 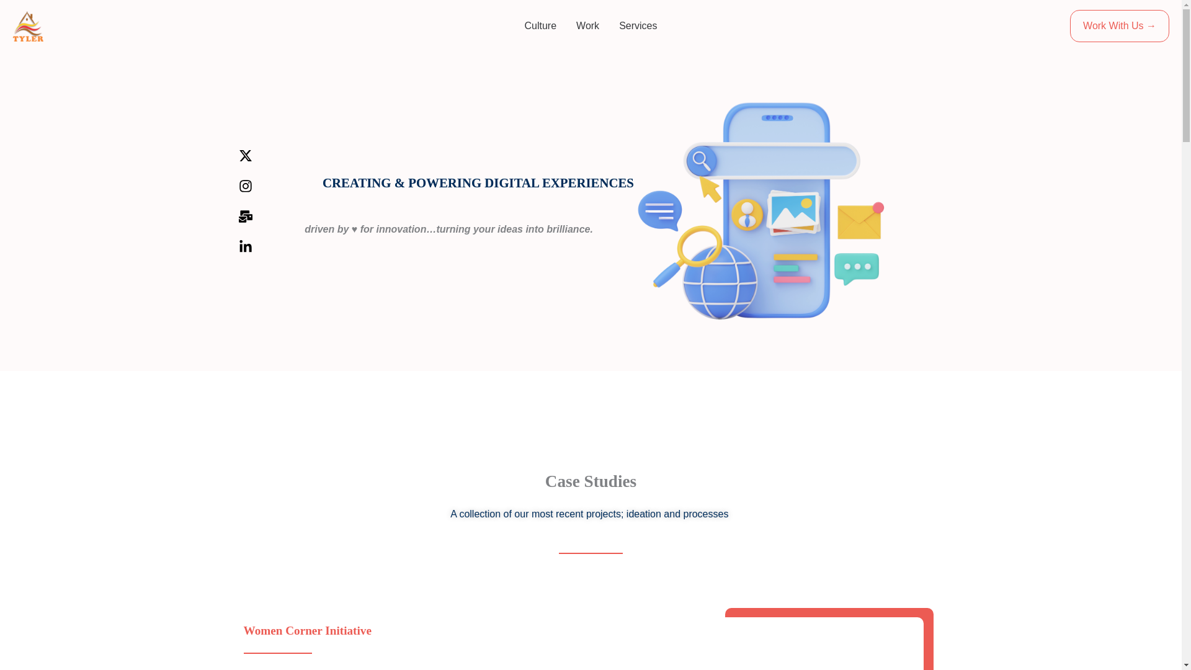 I want to click on Services, so click(x=638, y=26).